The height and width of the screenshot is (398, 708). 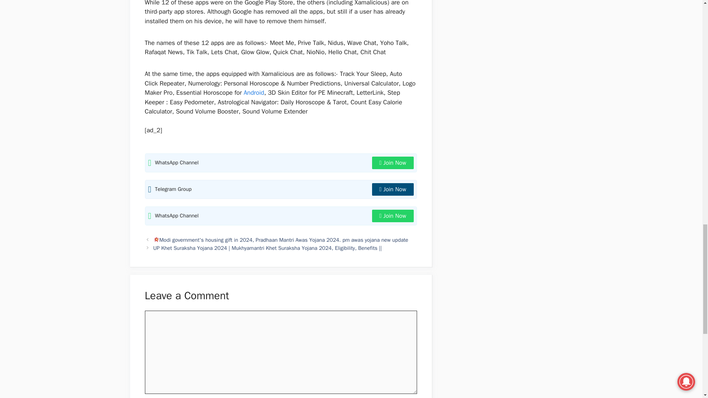 I want to click on Join Now, so click(x=393, y=216).